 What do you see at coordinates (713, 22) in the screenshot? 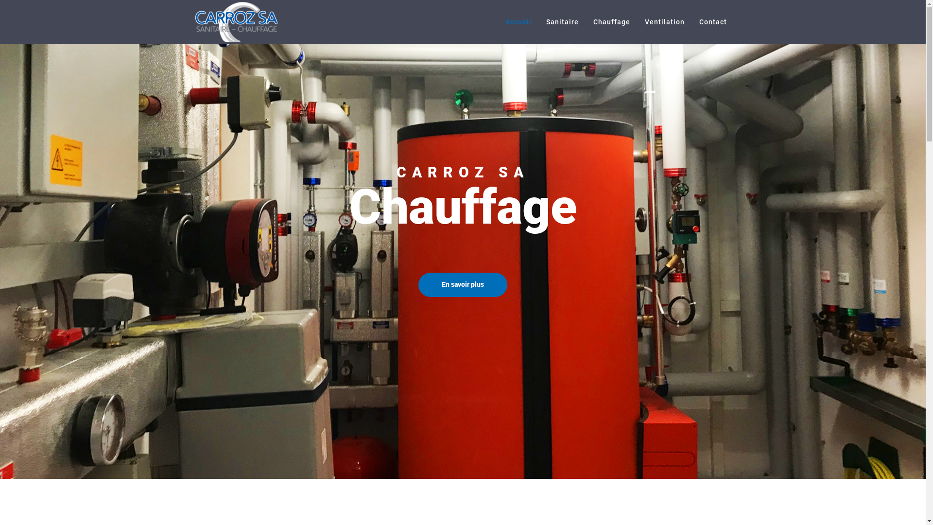
I see `Contact` at bounding box center [713, 22].